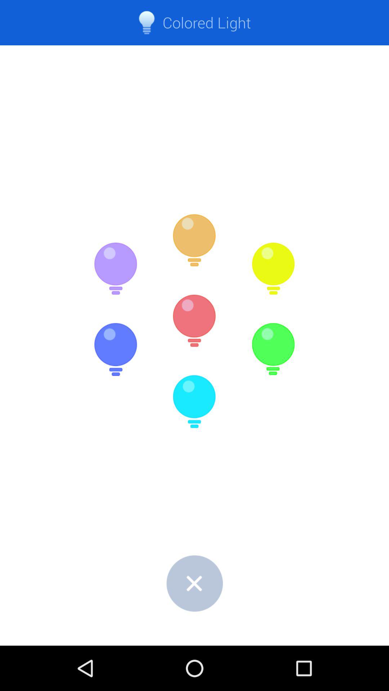 This screenshot has width=389, height=691. I want to click on go to close, so click(194, 583).